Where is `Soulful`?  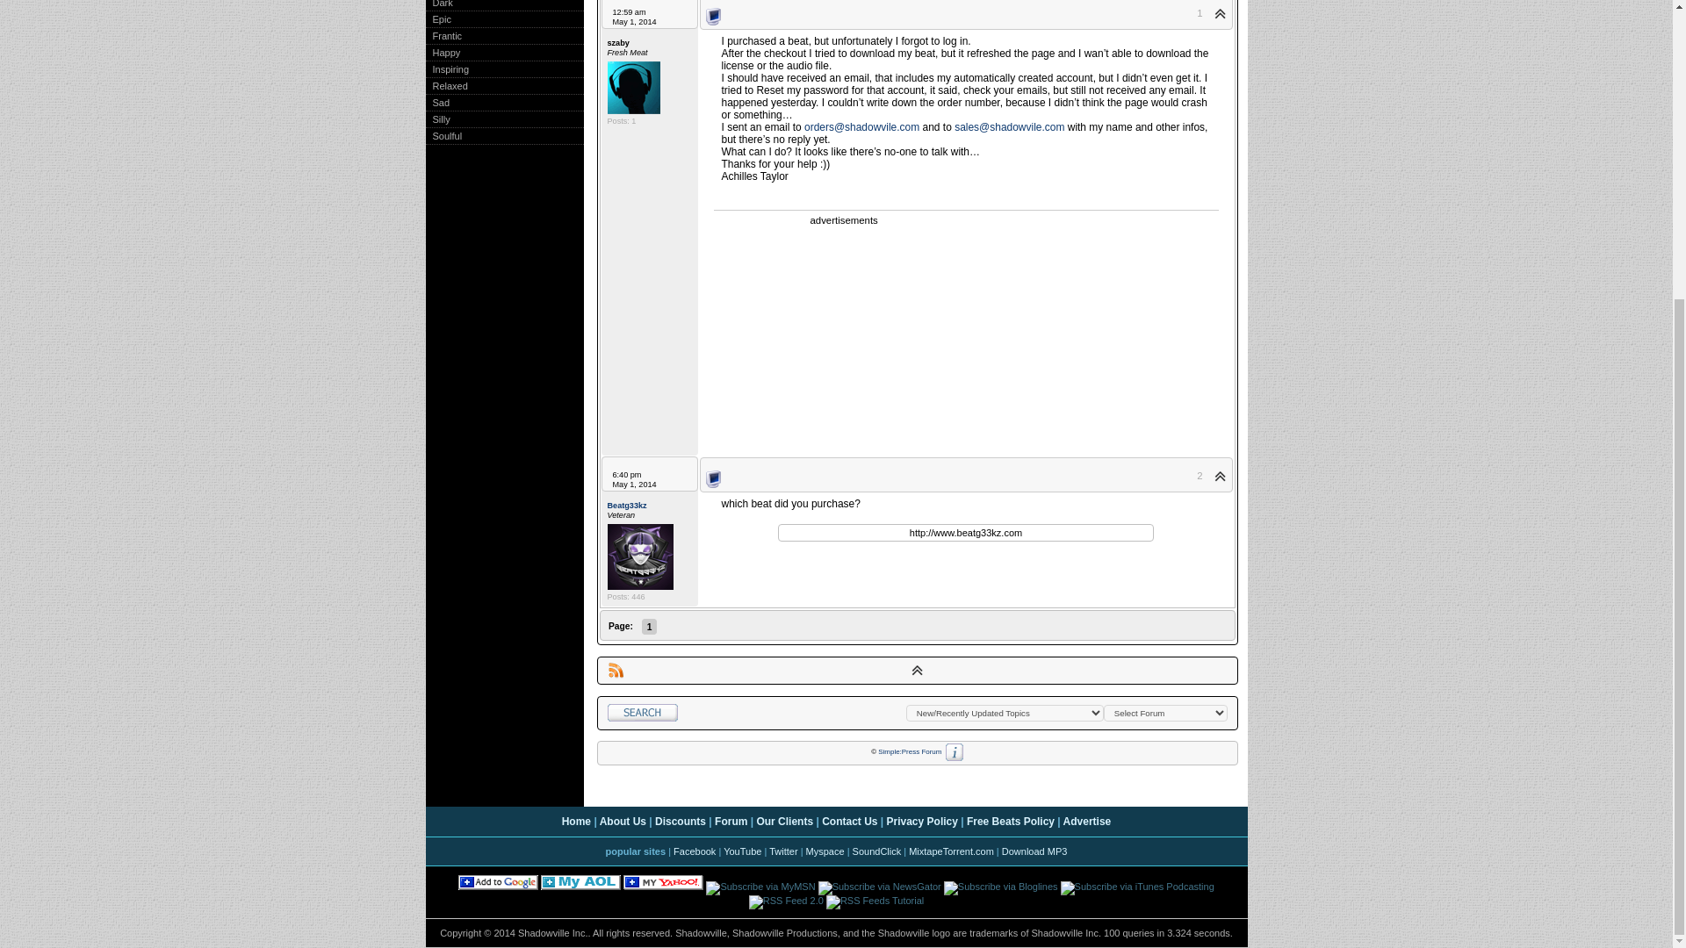 Soulful is located at coordinates (443, 135).